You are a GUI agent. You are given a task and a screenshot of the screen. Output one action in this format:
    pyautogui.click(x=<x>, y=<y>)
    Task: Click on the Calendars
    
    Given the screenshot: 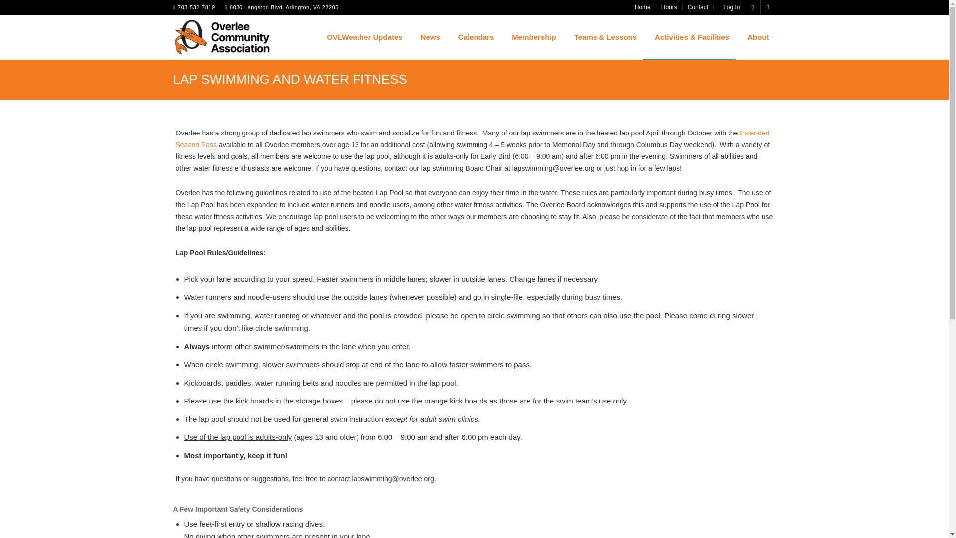 What is the action you would take?
    pyautogui.click(x=474, y=37)
    